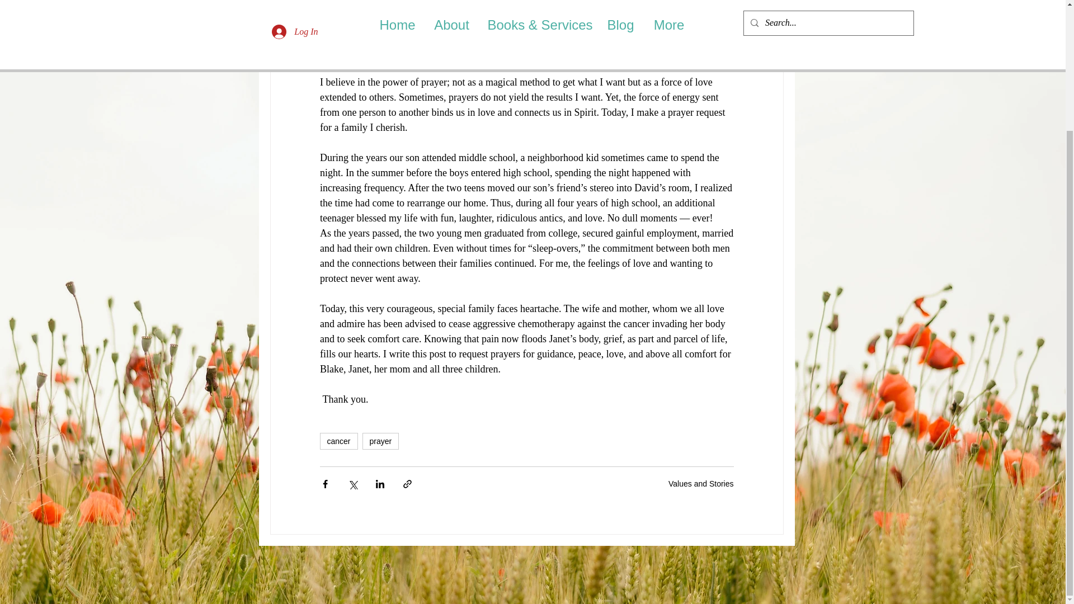 The height and width of the screenshot is (604, 1074). I want to click on Jun 8, 2022, so click(437, 11).